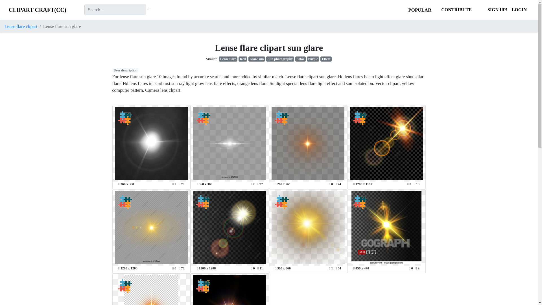 This screenshot has height=305, width=542. What do you see at coordinates (280, 59) in the screenshot?
I see `Sun photography` at bounding box center [280, 59].